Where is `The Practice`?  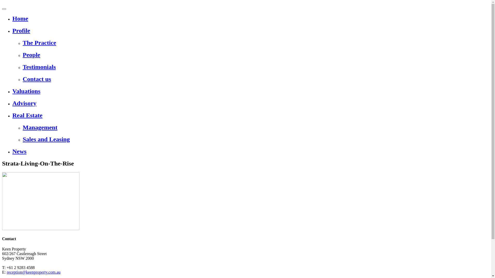
The Practice is located at coordinates (256, 43).